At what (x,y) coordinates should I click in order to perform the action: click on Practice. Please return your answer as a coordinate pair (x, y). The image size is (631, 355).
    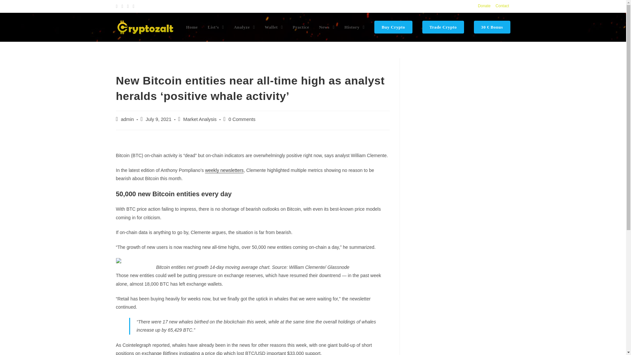
    Looking at the image, I should click on (300, 27).